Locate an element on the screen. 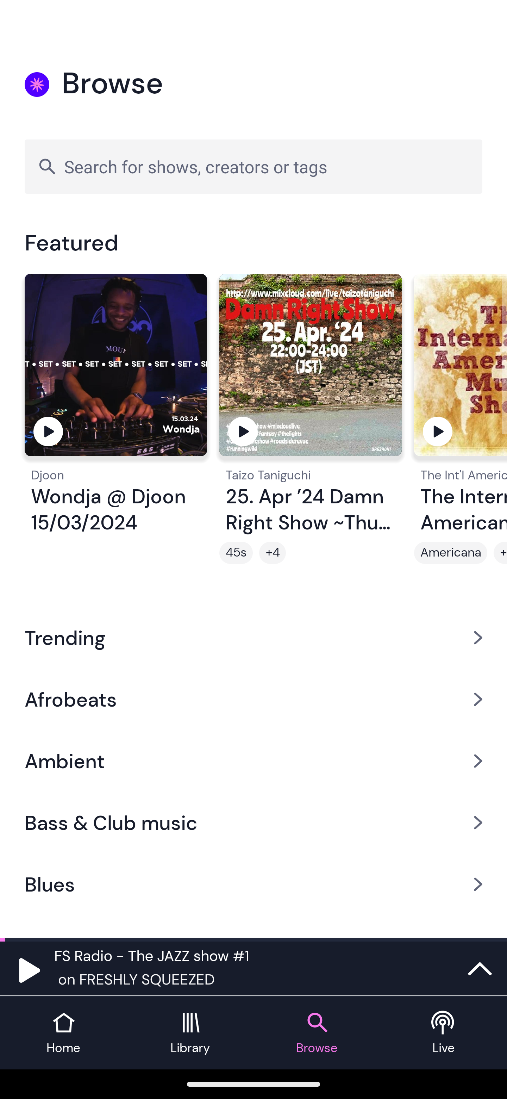  Ambient is located at coordinates (254, 761).